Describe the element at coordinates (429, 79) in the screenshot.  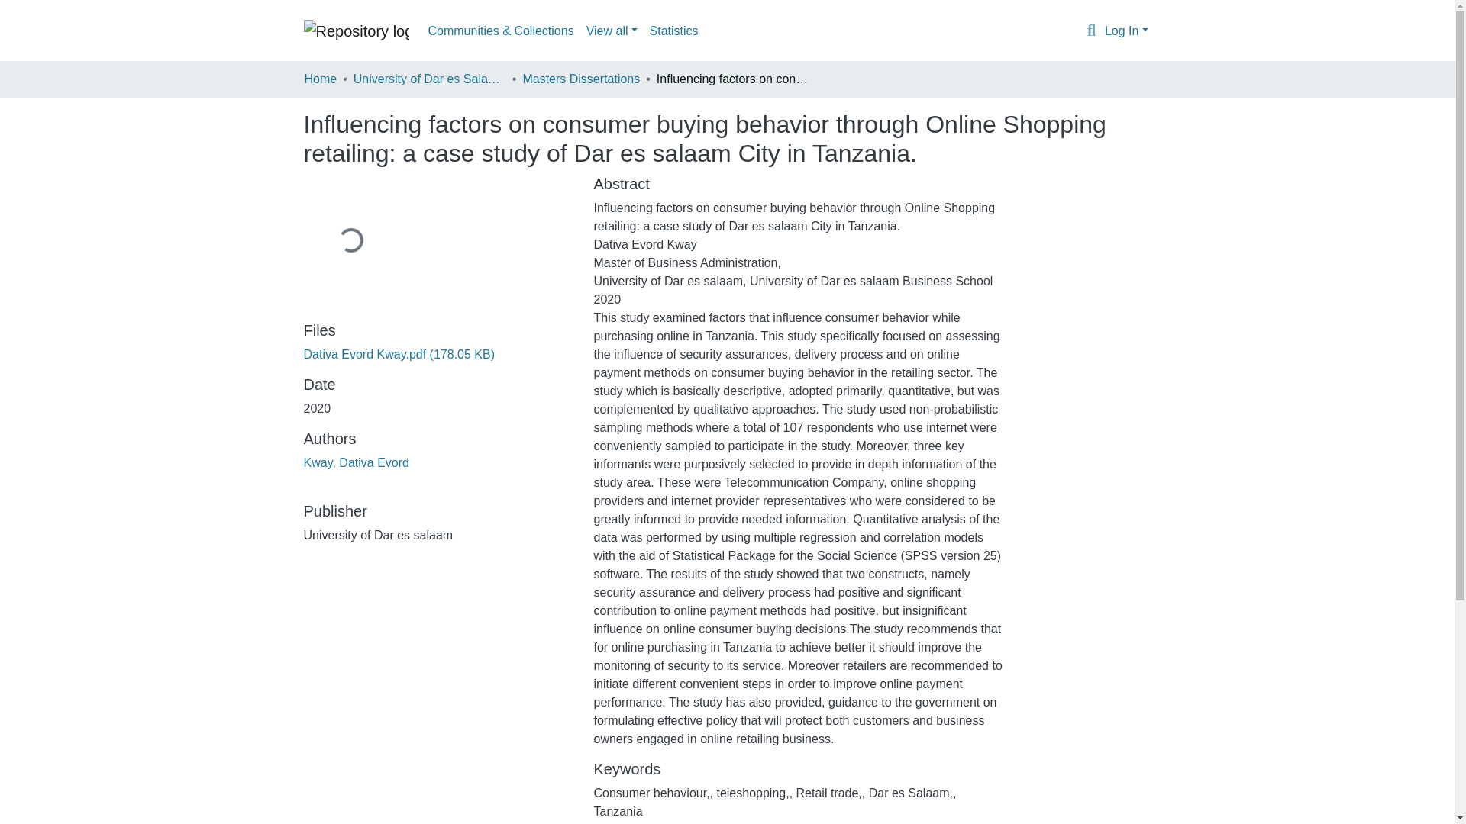
I see `University of Dar es Salaam Business School` at that location.